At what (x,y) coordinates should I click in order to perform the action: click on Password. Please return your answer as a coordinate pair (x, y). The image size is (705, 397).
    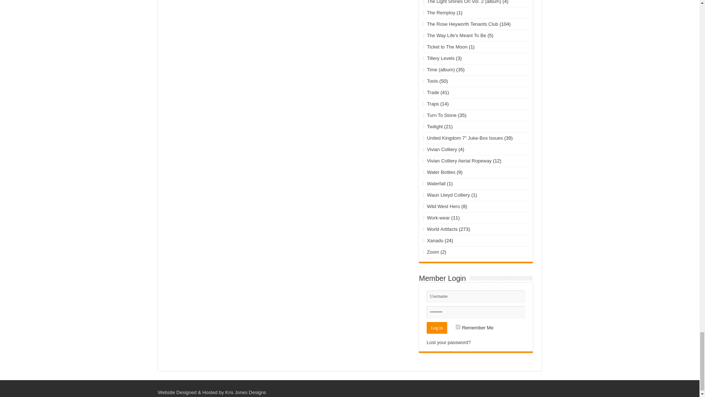
    Looking at the image, I should click on (476, 312).